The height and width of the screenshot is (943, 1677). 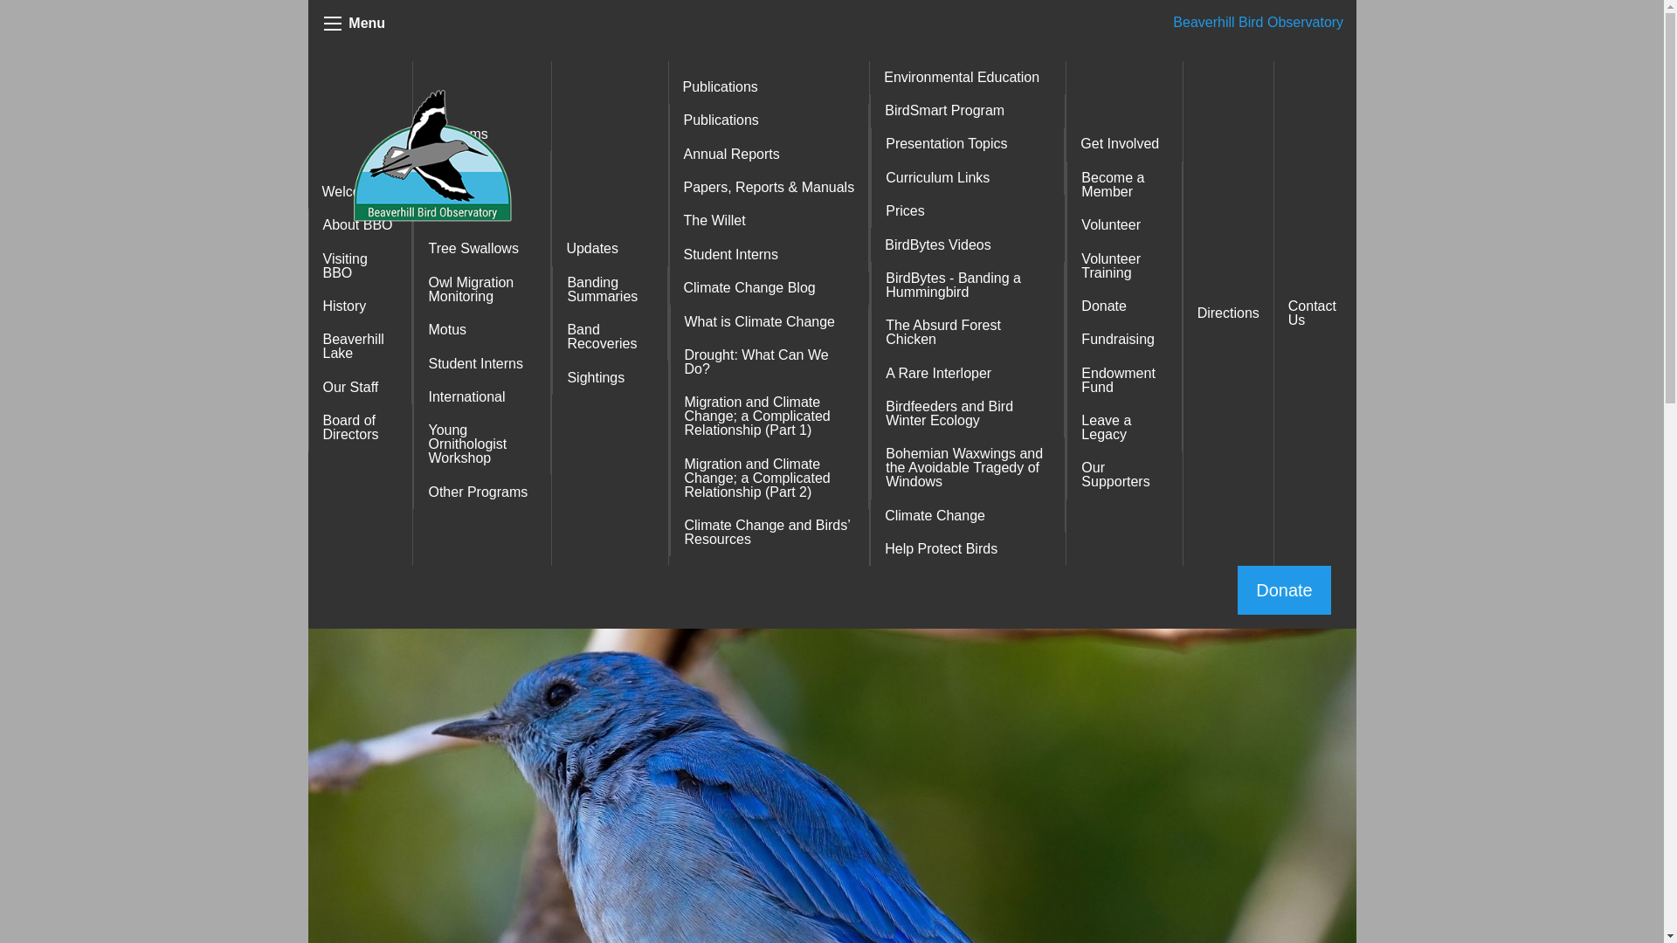 I want to click on Publications, so click(x=769, y=87).